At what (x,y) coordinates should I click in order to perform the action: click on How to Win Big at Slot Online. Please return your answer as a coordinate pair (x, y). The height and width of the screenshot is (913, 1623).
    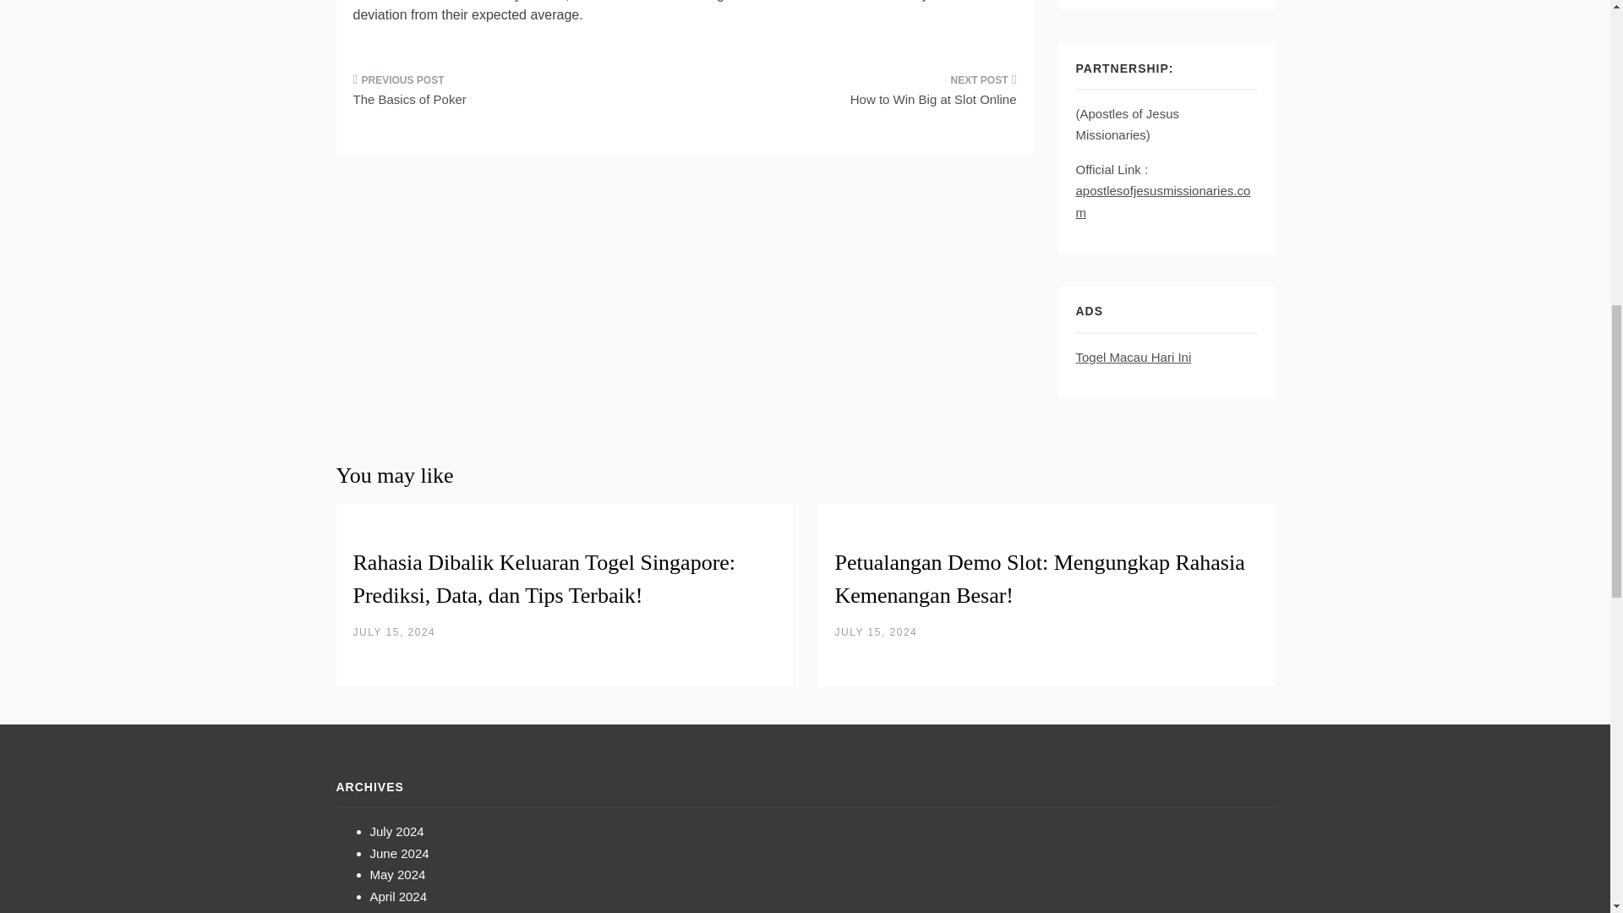
    Looking at the image, I should click on (857, 96).